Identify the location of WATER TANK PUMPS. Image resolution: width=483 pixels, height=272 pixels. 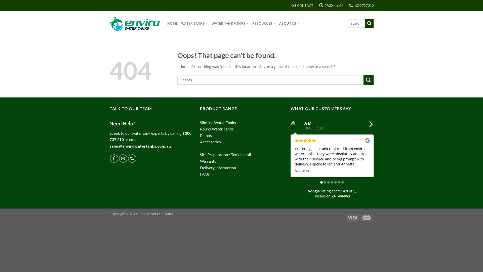
(230, 23).